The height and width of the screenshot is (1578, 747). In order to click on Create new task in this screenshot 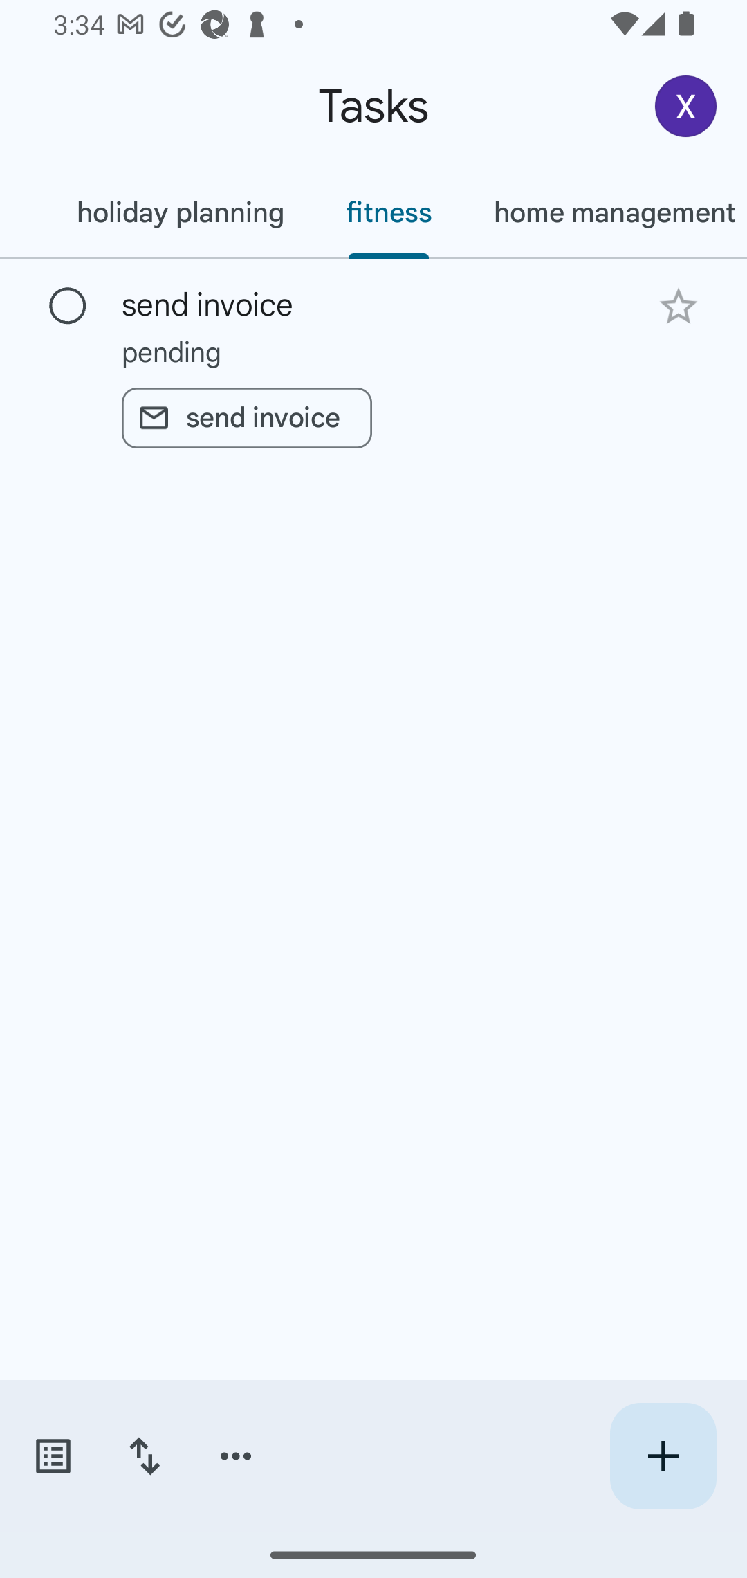, I will do `click(663, 1456)`.